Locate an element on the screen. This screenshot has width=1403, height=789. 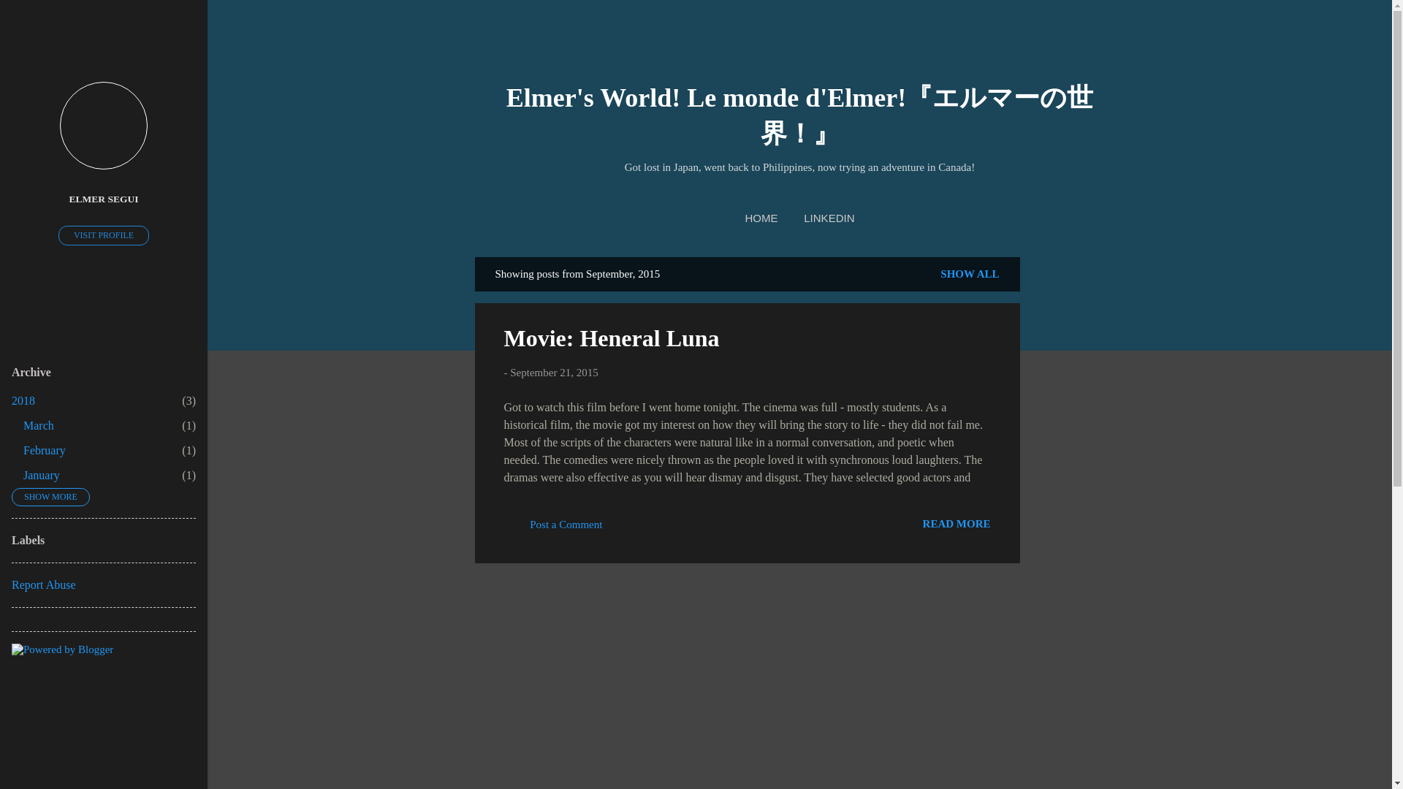
LINKEDIN is located at coordinates (45, 450).